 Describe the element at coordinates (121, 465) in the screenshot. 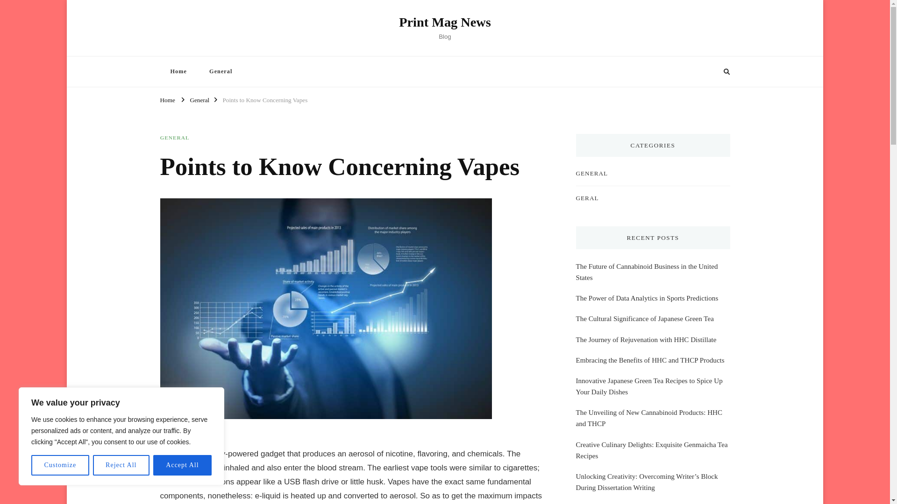

I see `Reject All` at that location.